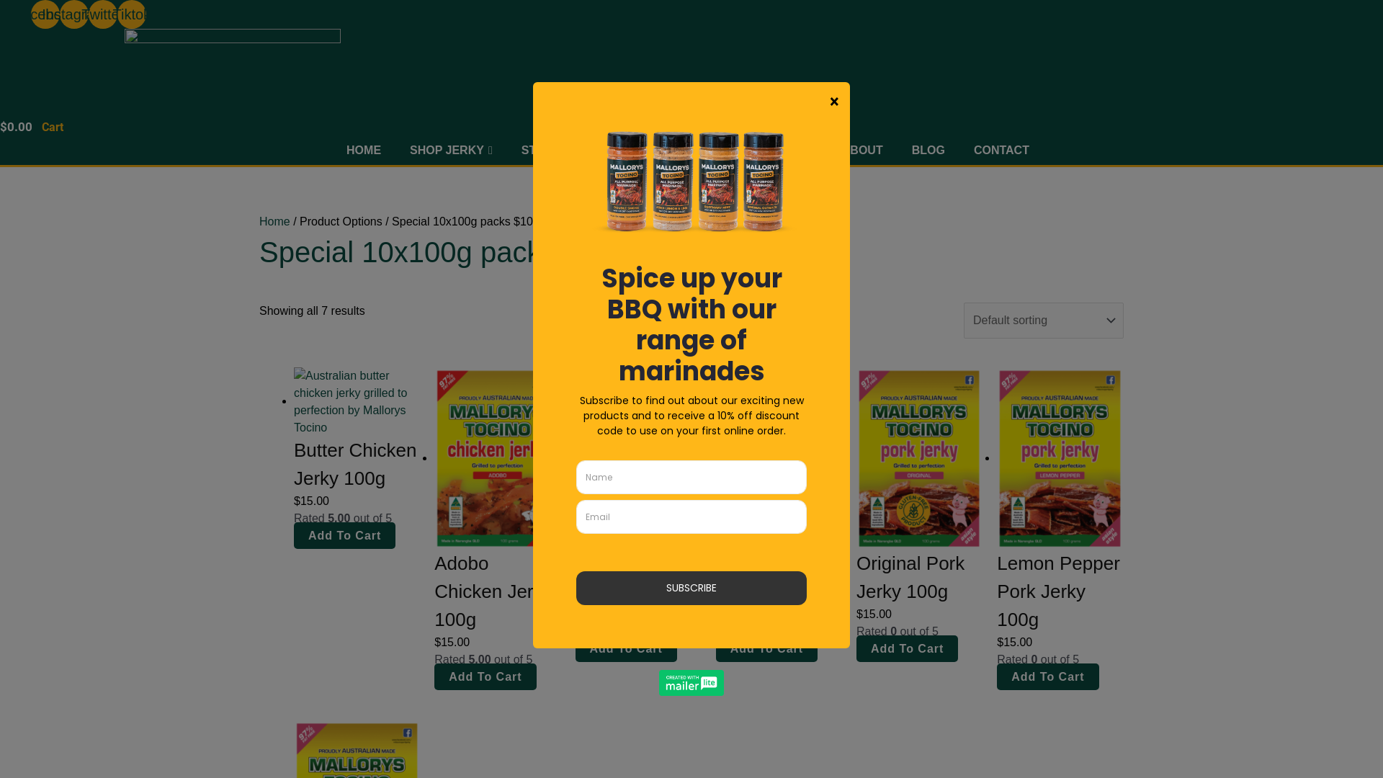 The height and width of the screenshot is (778, 1383). What do you see at coordinates (1047, 677) in the screenshot?
I see `Add To Cart` at bounding box center [1047, 677].